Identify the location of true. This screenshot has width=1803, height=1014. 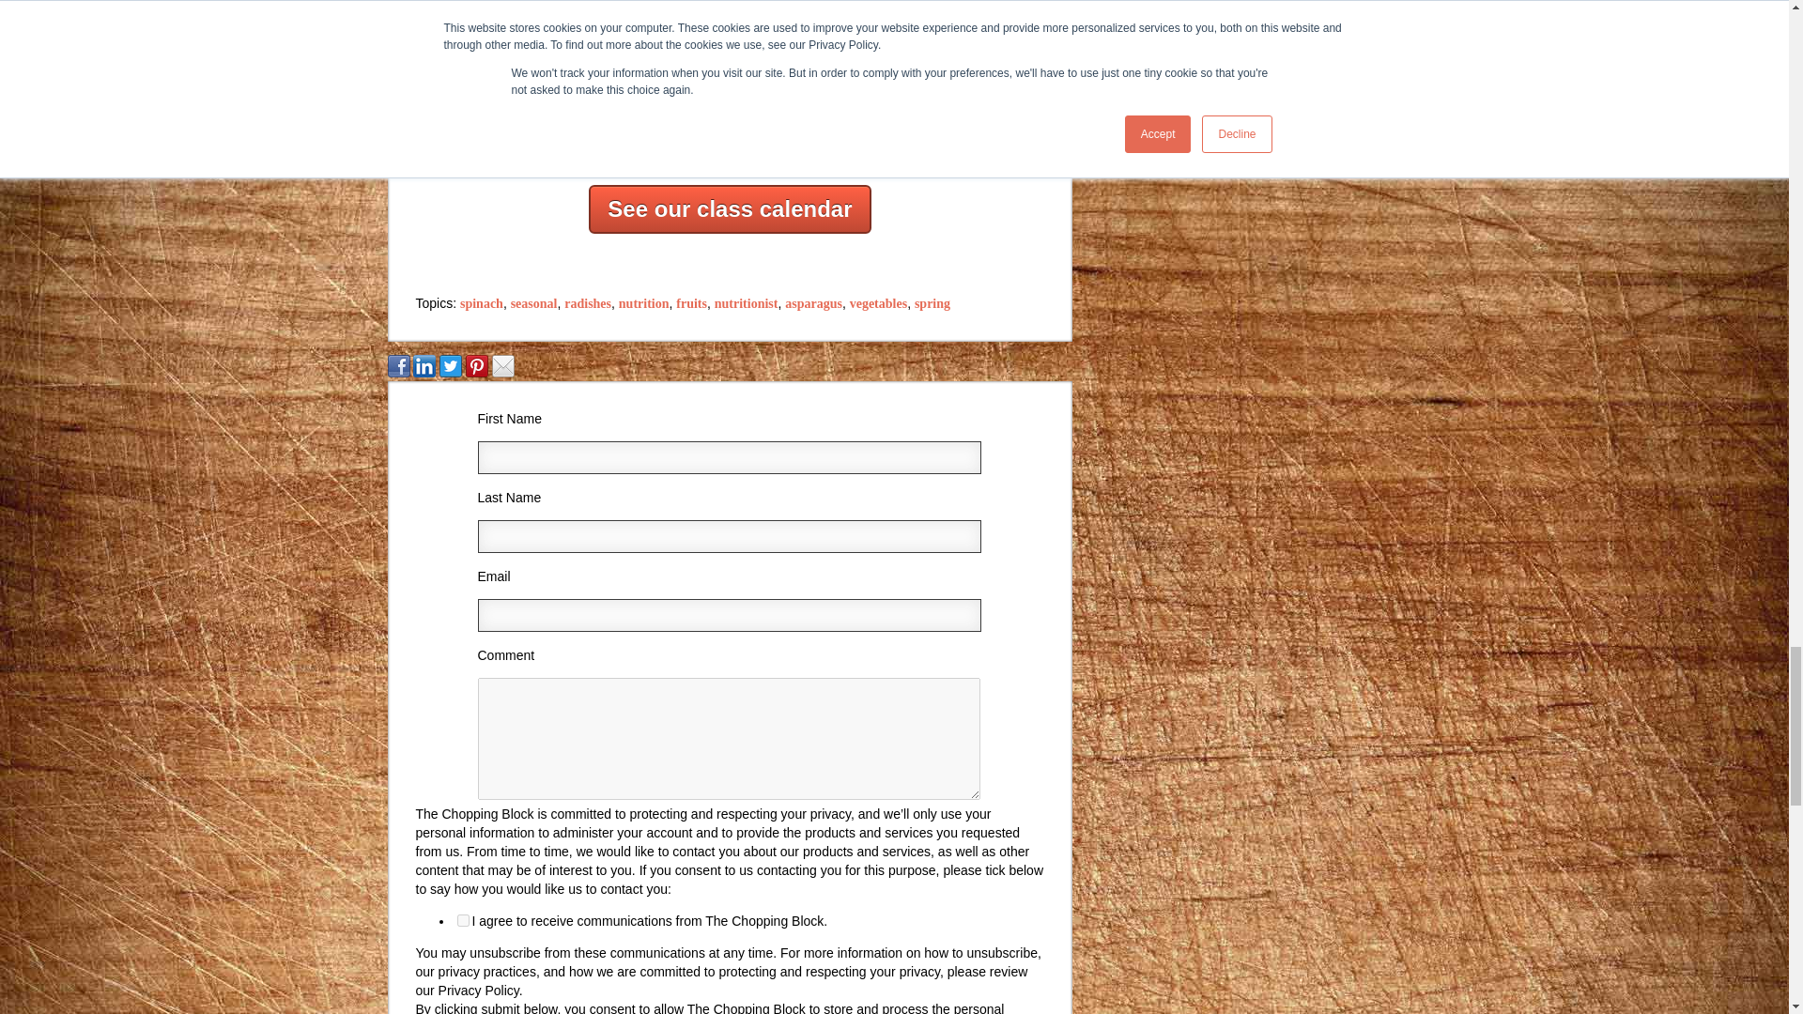
(462, 920).